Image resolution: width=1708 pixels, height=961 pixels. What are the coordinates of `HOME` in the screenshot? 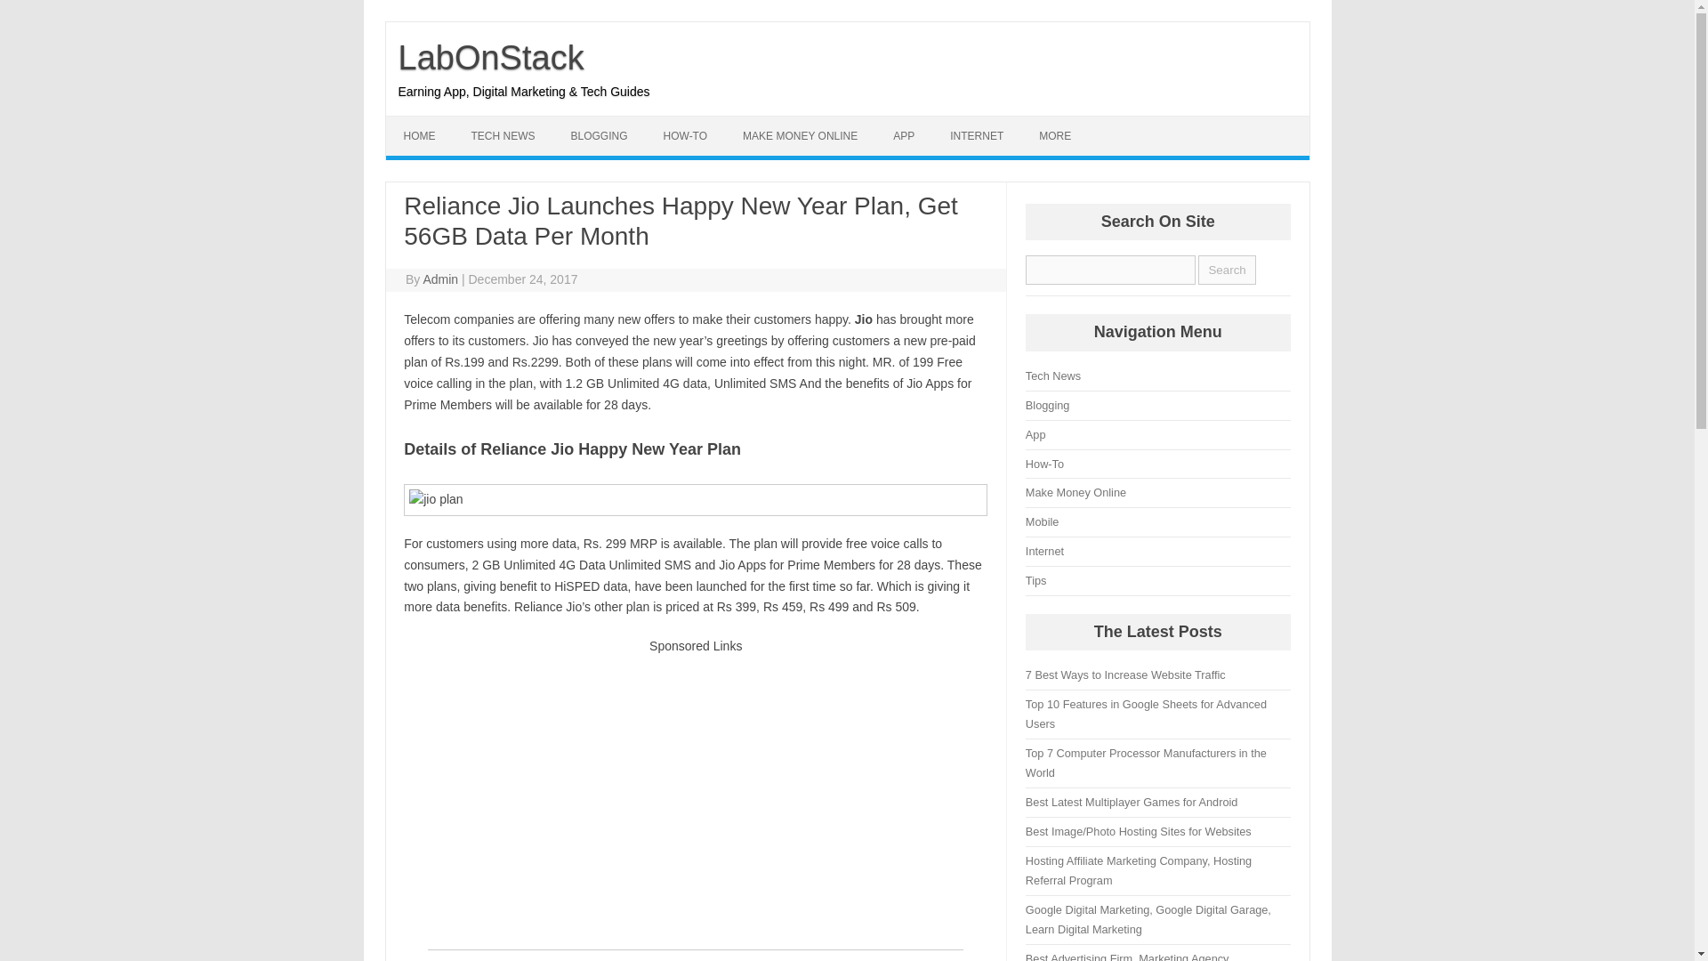 It's located at (420, 135).